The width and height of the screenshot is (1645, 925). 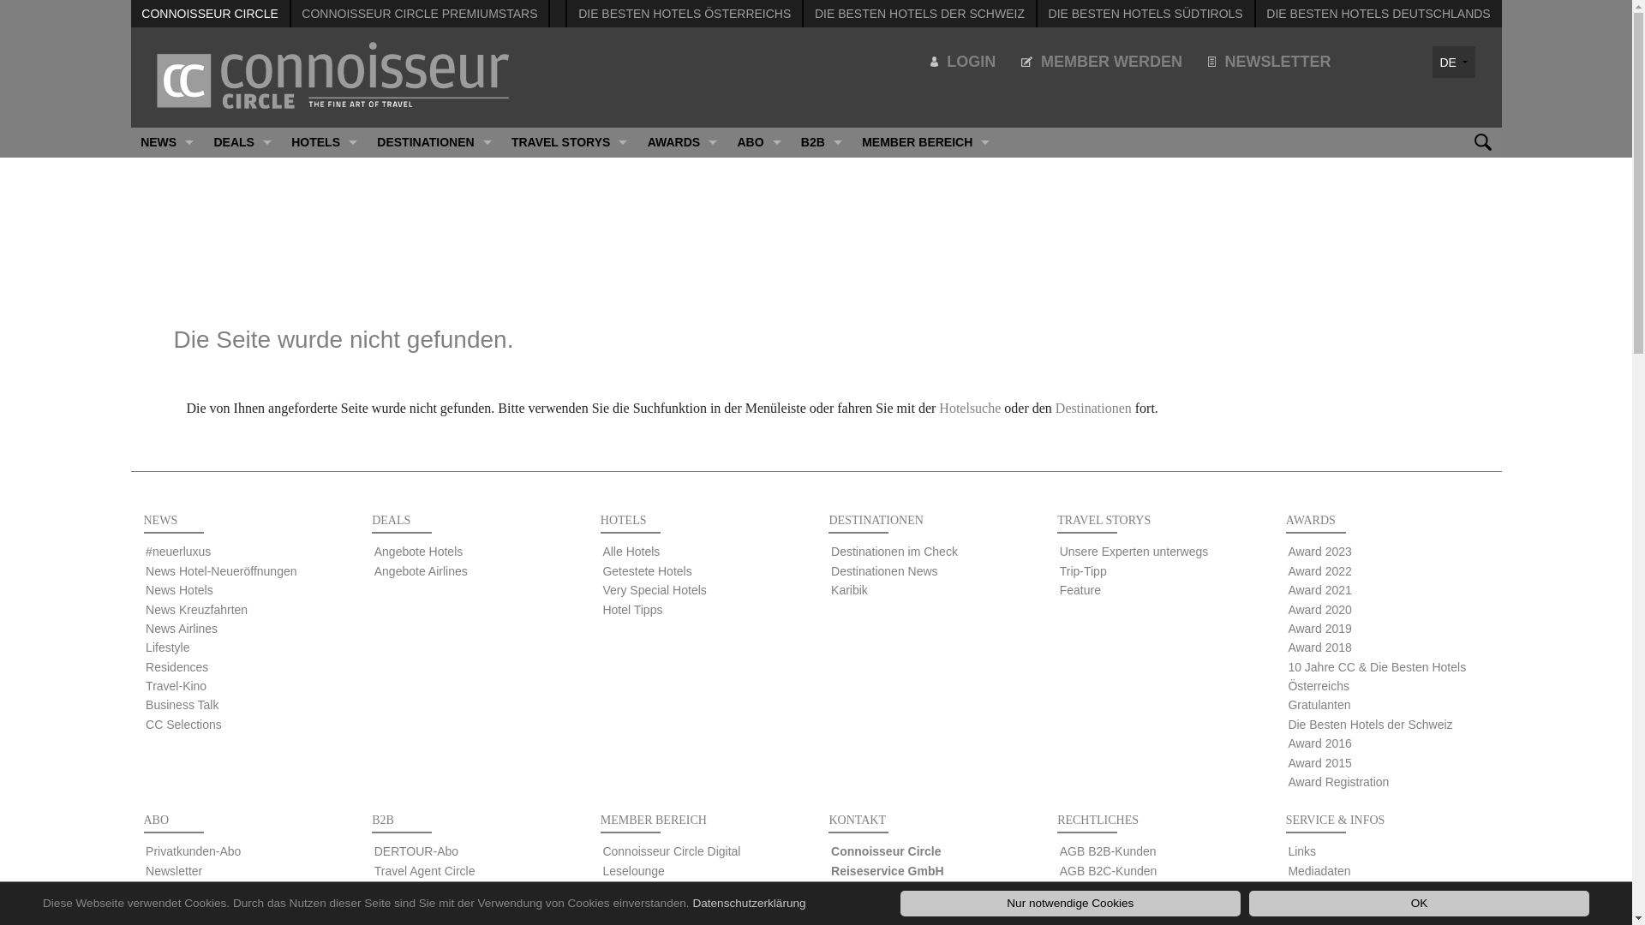 I want to click on Connoisseur Circle Digital, so click(x=672, y=851).